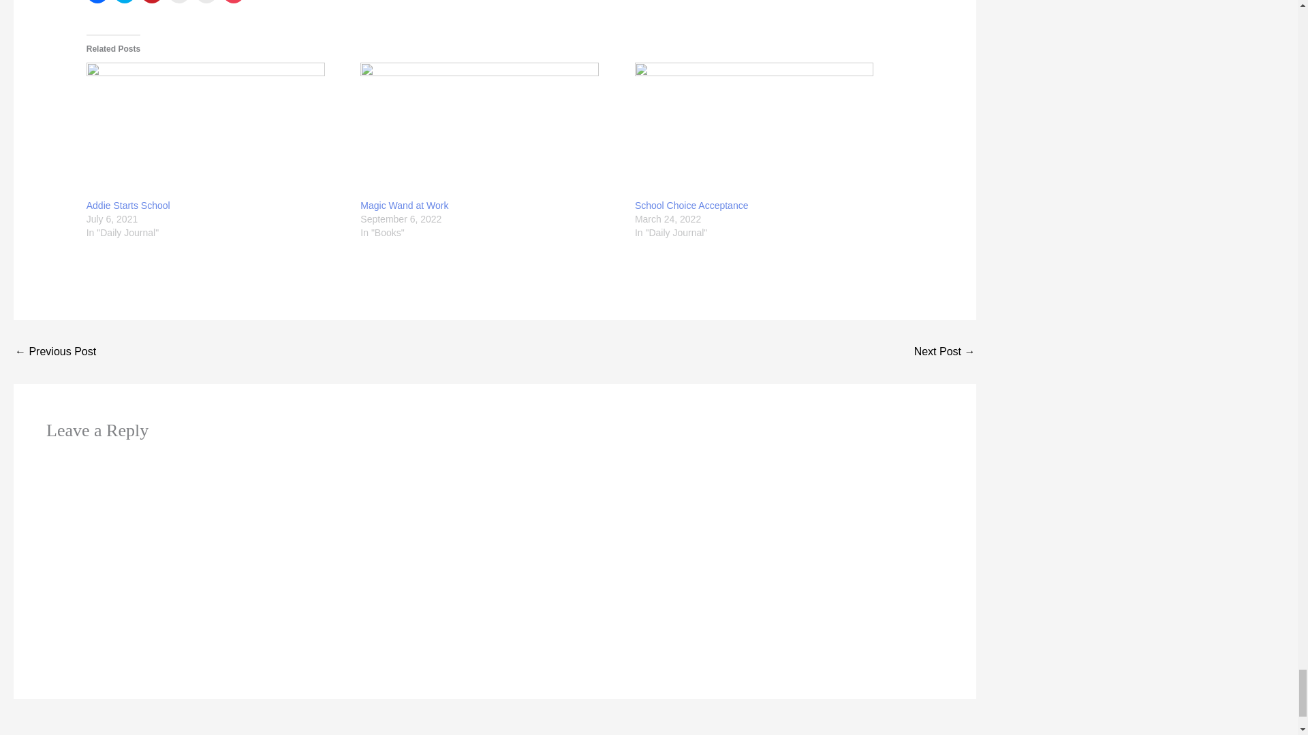 The height and width of the screenshot is (735, 1308). What do you see at coordinates (97, 1) in the screenshot?
I see `Click to share on Facebook` at bounding box center [97, 1].